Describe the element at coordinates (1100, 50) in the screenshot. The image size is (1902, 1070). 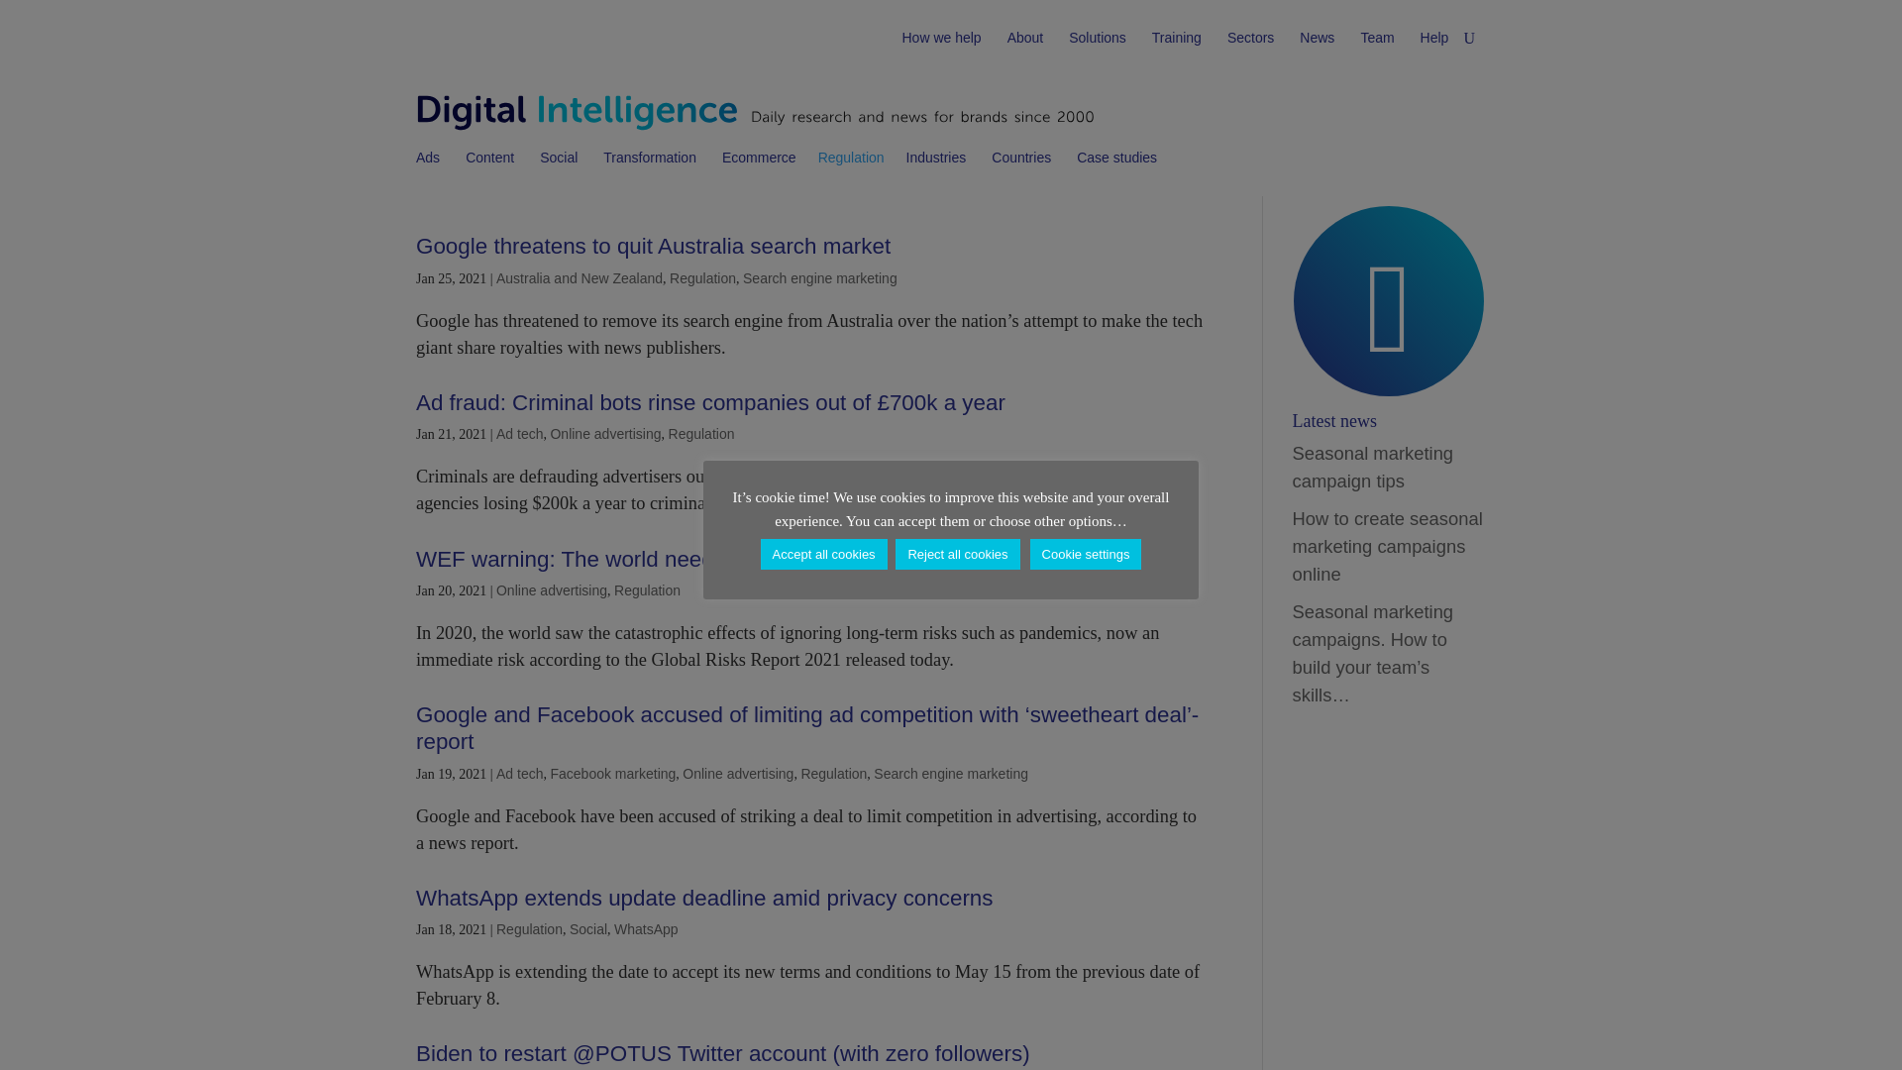
I see `Solutions` at that location.